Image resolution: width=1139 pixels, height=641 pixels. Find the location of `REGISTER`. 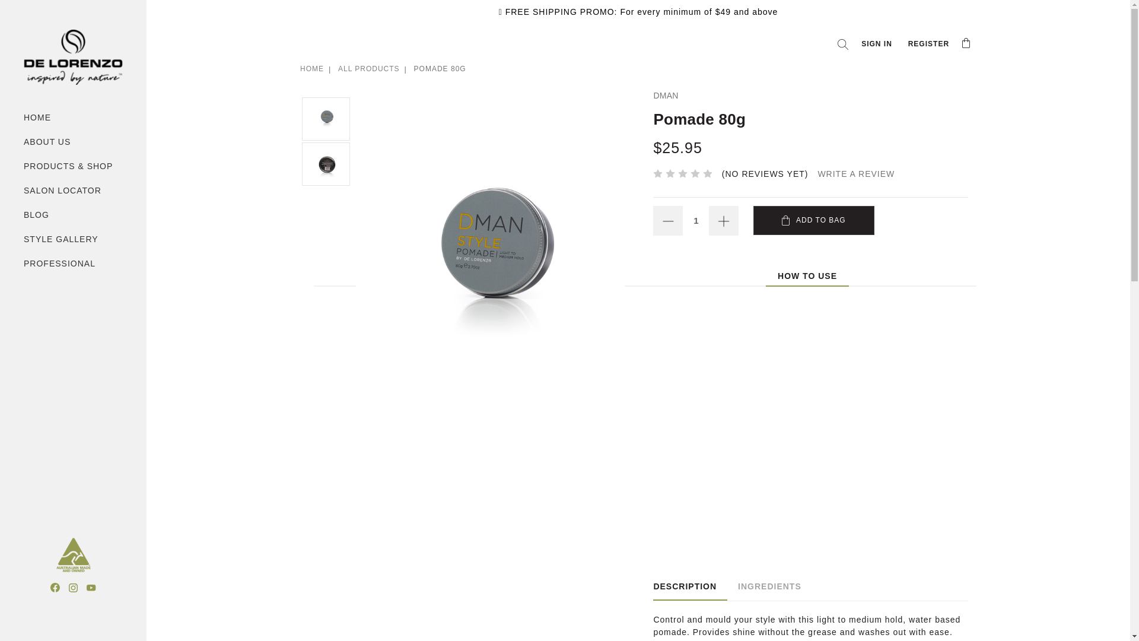

REGISTER is located at coordinates (929, 44).